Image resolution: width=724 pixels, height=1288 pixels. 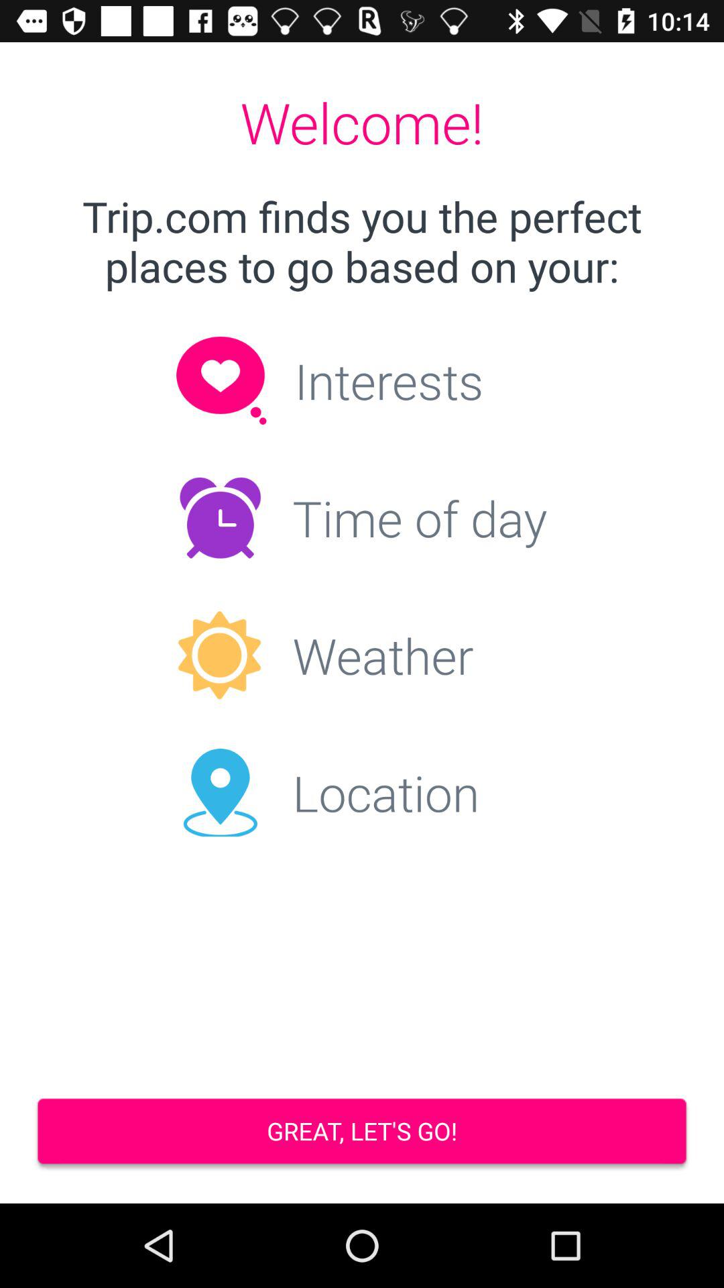 What do you see at coordinates (362, 1132) in the screenshot?
I see `turn on great let s` at bounding box center [362, 1132].